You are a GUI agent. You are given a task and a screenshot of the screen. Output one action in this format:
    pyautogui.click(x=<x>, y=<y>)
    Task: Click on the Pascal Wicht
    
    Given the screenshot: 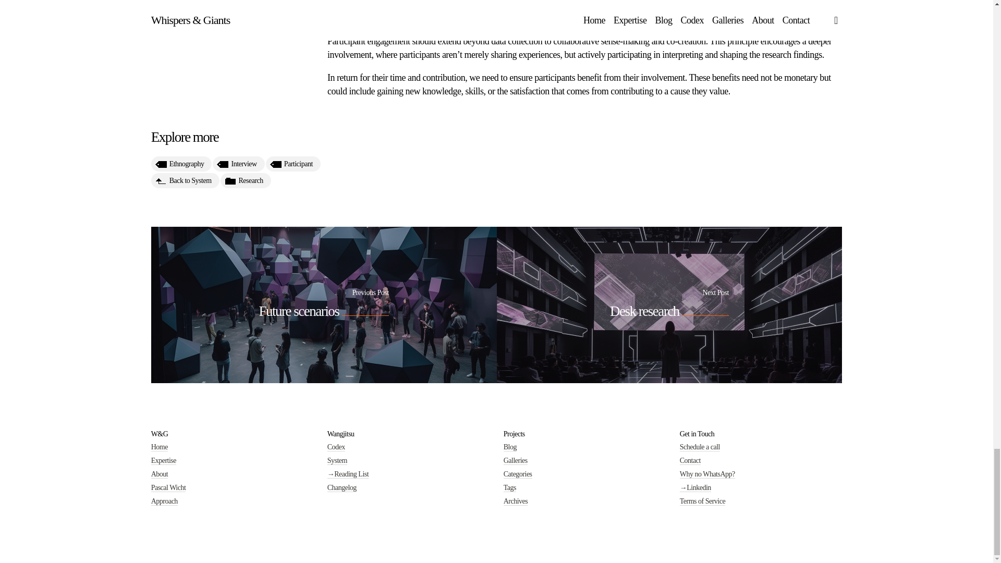 What is the action you would take?
    pyautogui.click(x=168, y=487)
    